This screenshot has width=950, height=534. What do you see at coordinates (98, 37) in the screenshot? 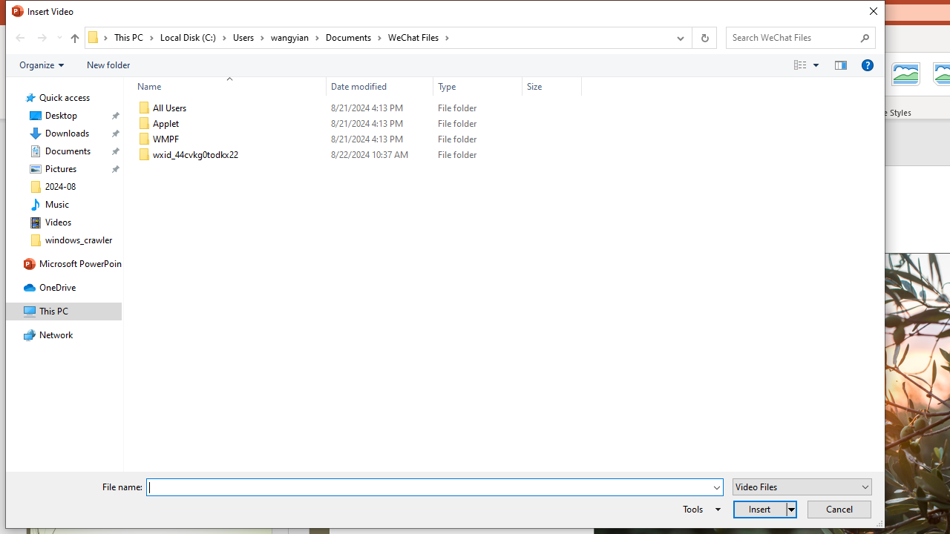
I see `All locations` at bounding box center [98, 37].